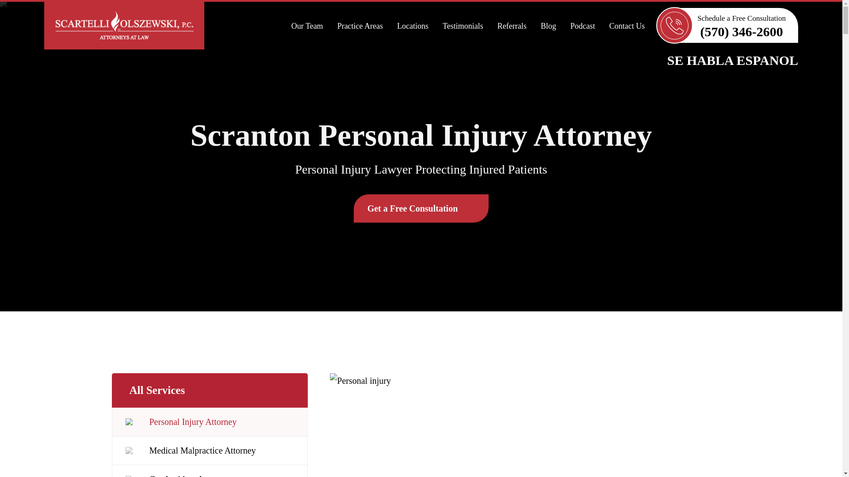 The image size is (849, 477). What do you see at coordinates (583, 26) in the screenshot?
I see `Podcast` at bounding box center [583, 26].